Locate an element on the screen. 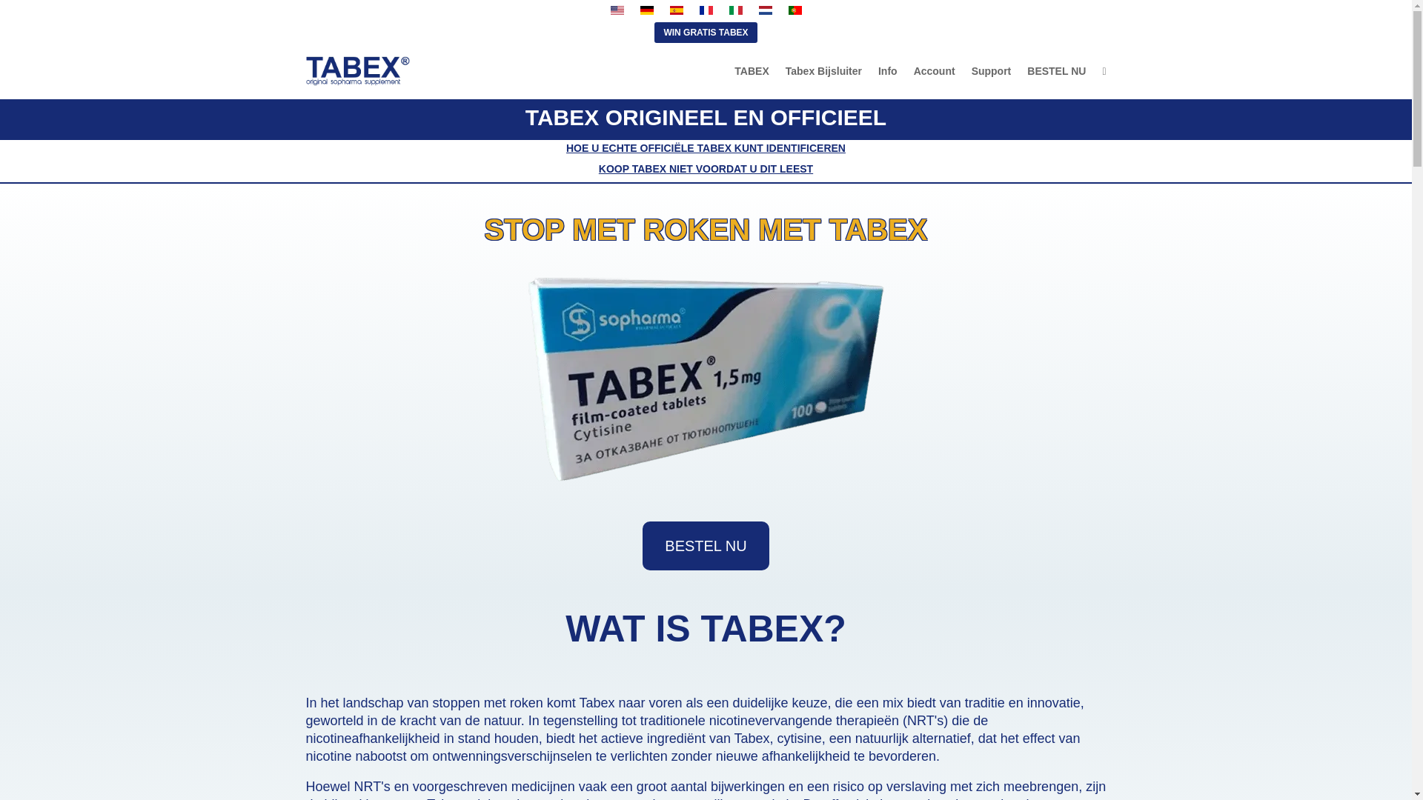 Image resolution: width=1423 pixels, height=800 pixels. KOOP TABEX NIET VOORDAT U DIT LEEST is located at coordinates (706, 169).